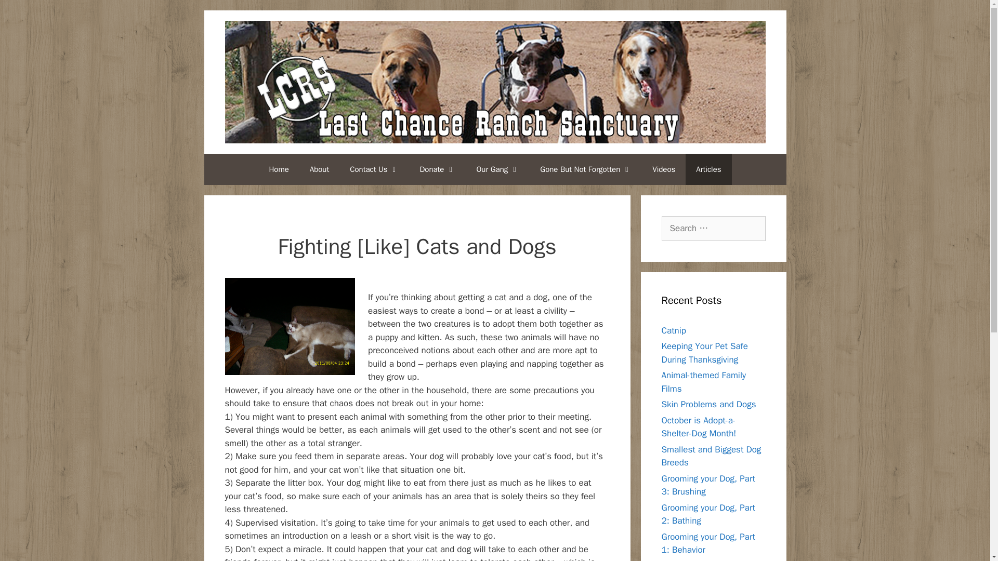 This screenshot has height=561, width=998. I want to click on Home, so click(279, 169).